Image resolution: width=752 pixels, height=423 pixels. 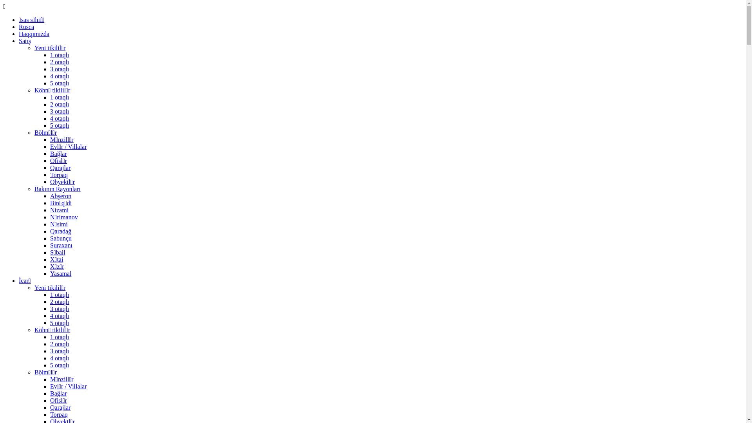 What do you see at coordinates (27, 27) in the screenshot?
I see `Rusca` at bounding box center [27, 27].